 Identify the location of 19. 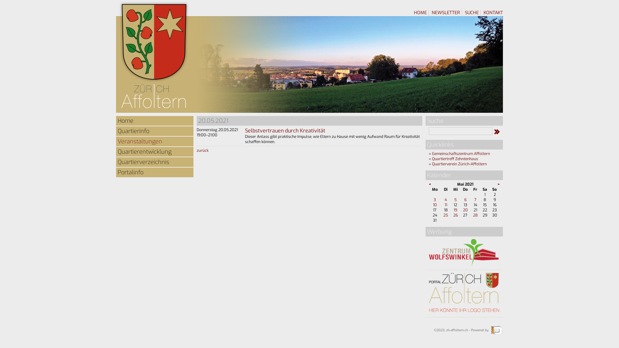
(455, 210).